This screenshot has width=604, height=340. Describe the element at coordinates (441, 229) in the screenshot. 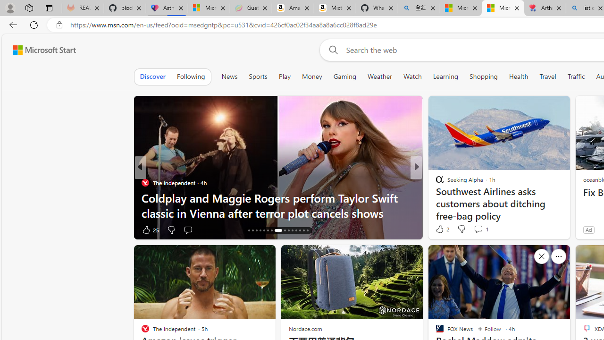

I see `51 Like` at that location.